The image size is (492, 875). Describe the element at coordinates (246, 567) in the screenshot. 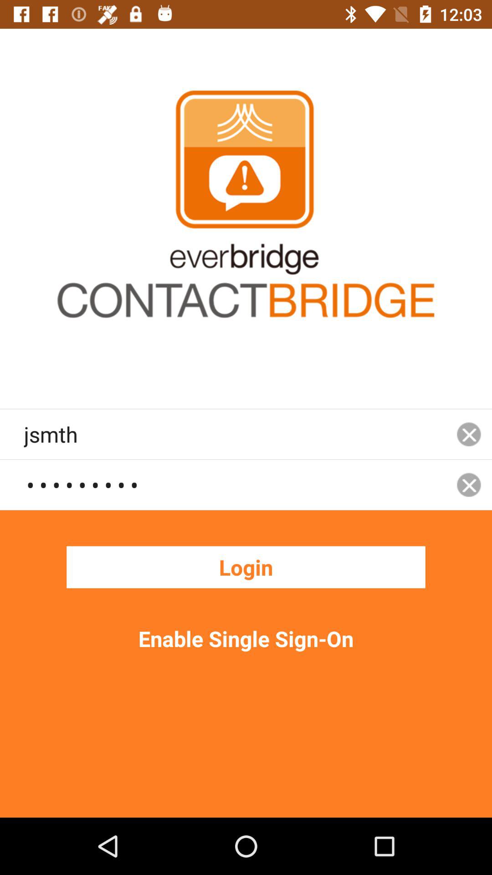

I see `turn off the icon above the enable single sign icon` at that location.